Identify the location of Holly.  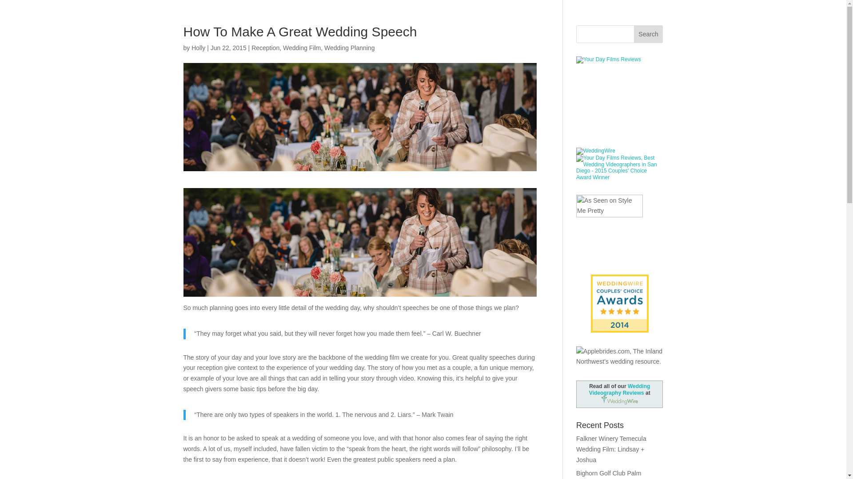
(198, 48).